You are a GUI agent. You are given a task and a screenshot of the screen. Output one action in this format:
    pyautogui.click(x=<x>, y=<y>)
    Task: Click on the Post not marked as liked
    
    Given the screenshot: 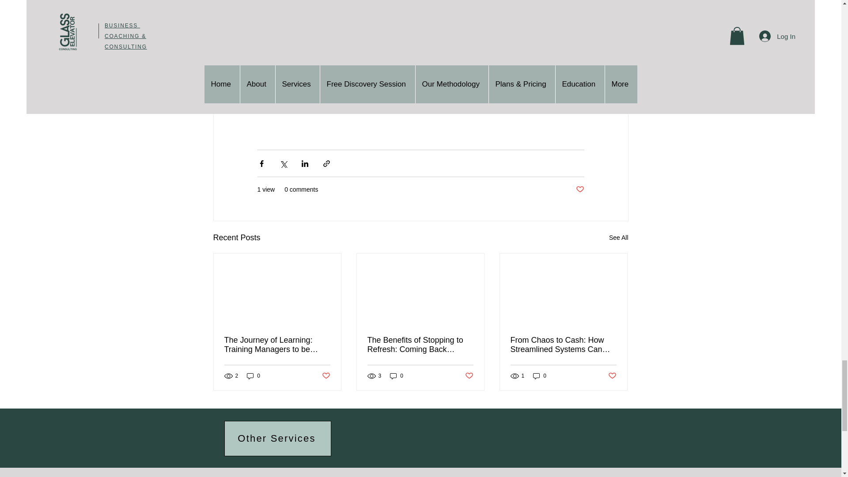 What is the action you would take?
    pyautogui.click(x=469, y=376)
    